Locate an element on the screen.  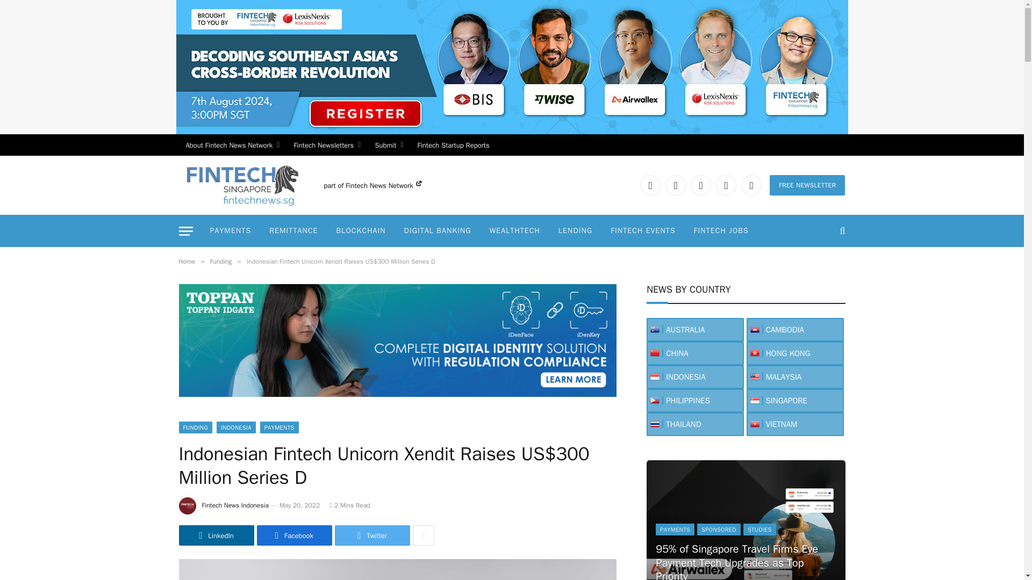
About Fintech News Network is located at coordinates (232, 145).